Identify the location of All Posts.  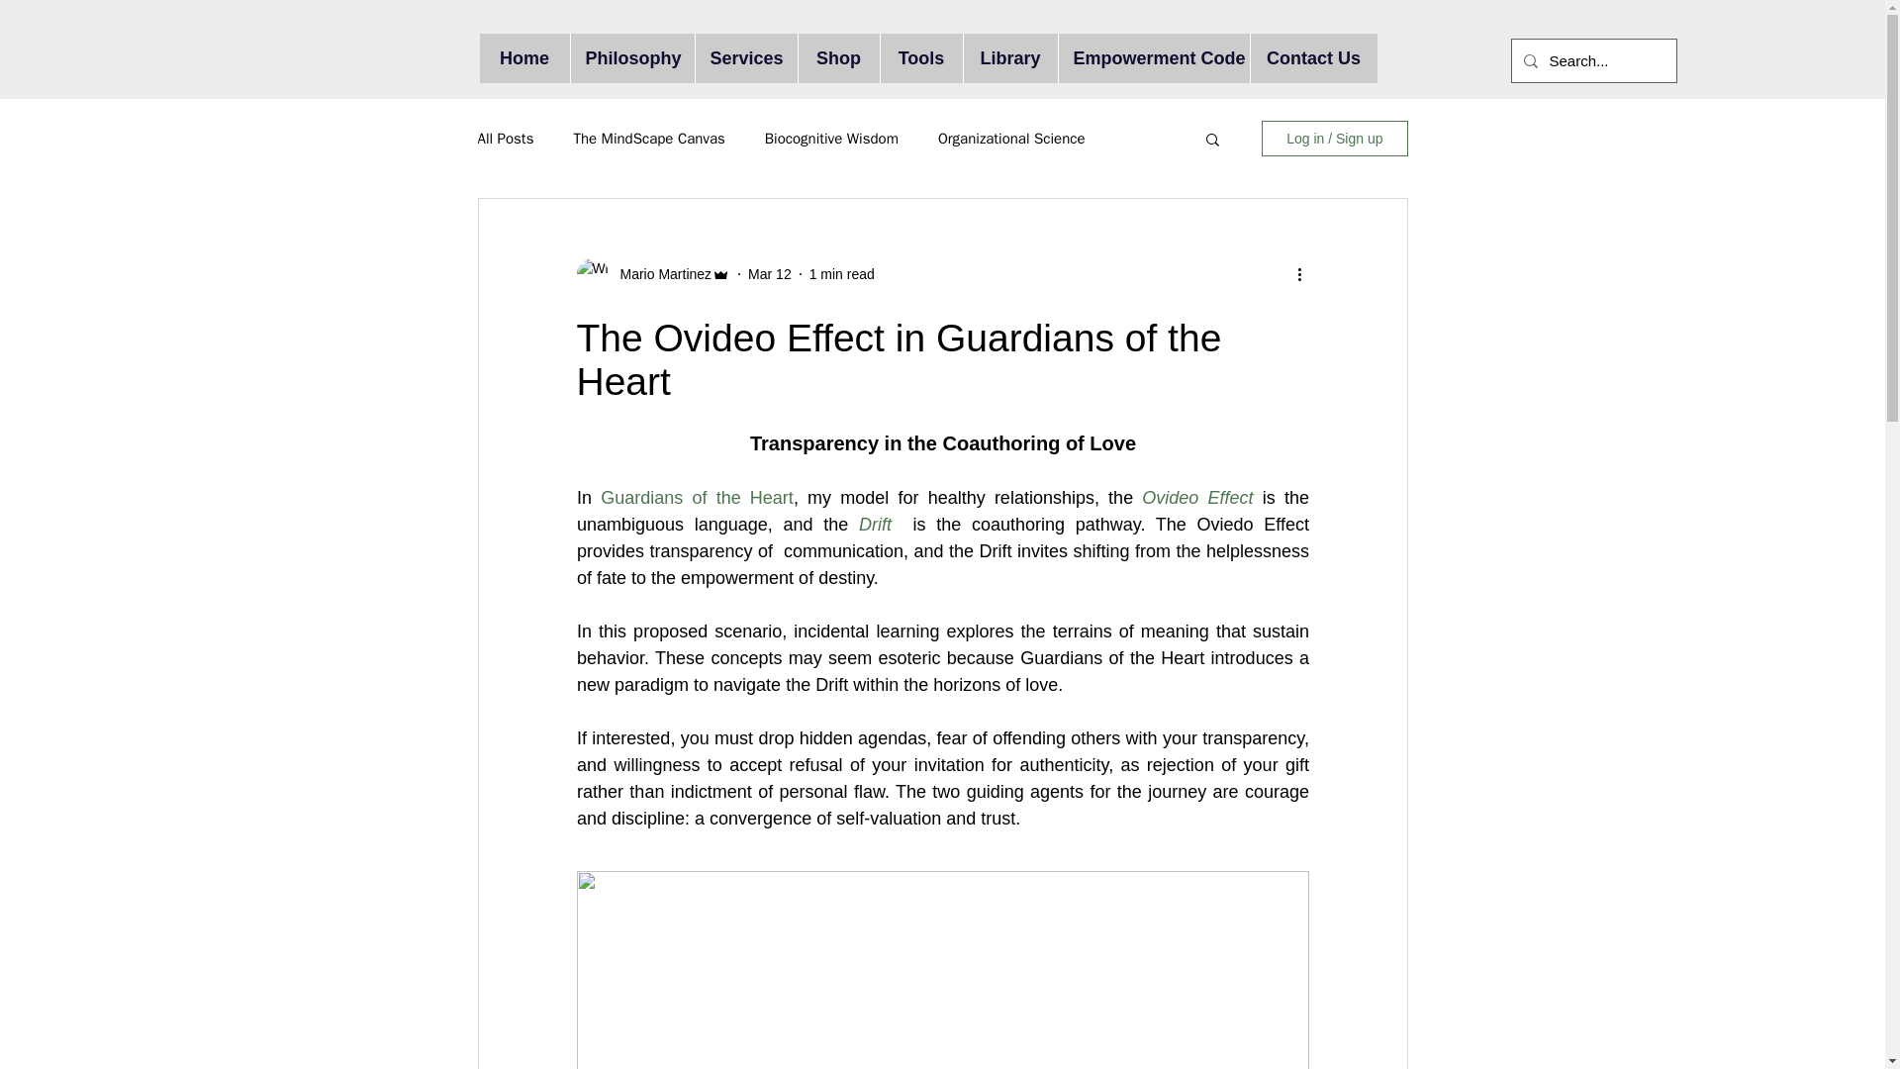
(505, 138).